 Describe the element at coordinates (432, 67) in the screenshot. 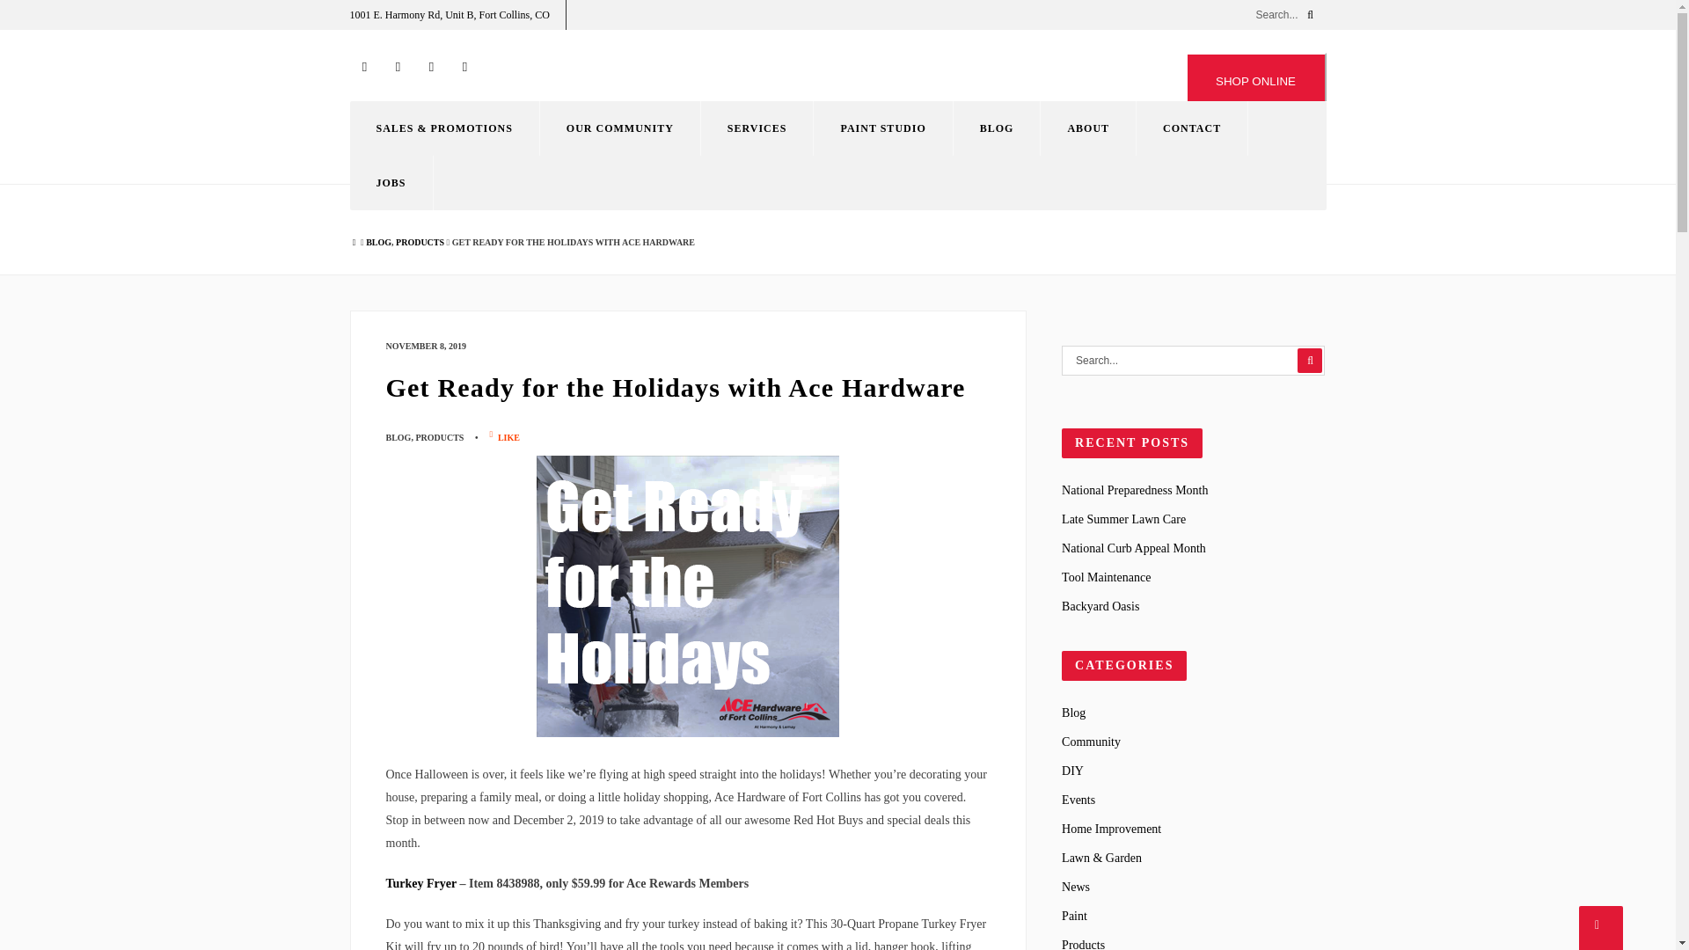

I see `Pinterest` at that location.